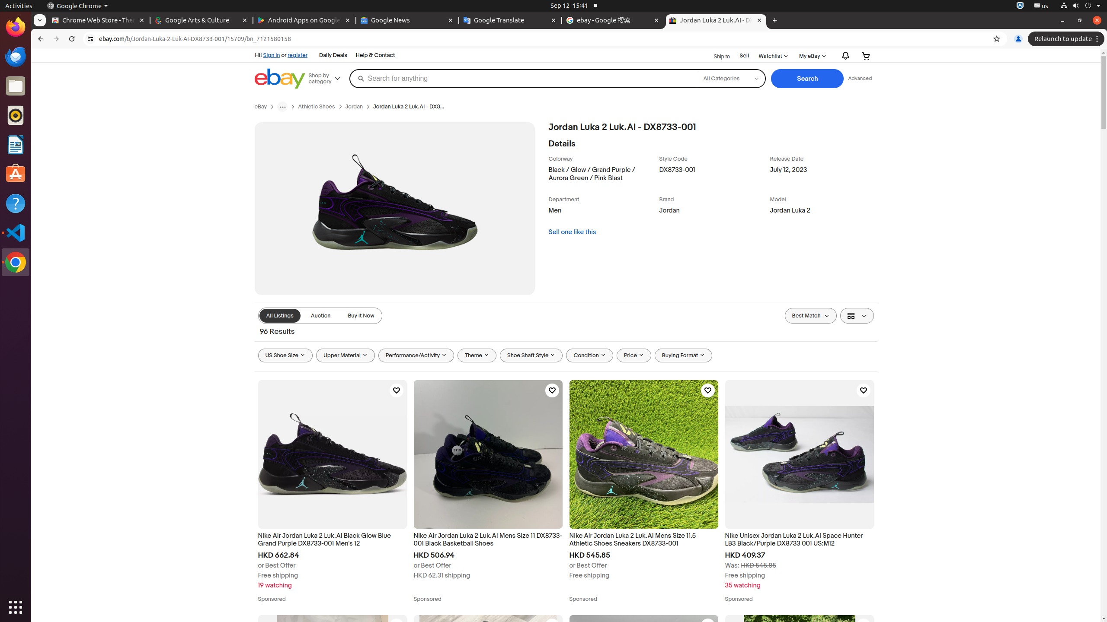 The image size is (1107, 622). Describe the element at coordinates (683, 355) in the screenshot. I see `Buying Format` at that location.